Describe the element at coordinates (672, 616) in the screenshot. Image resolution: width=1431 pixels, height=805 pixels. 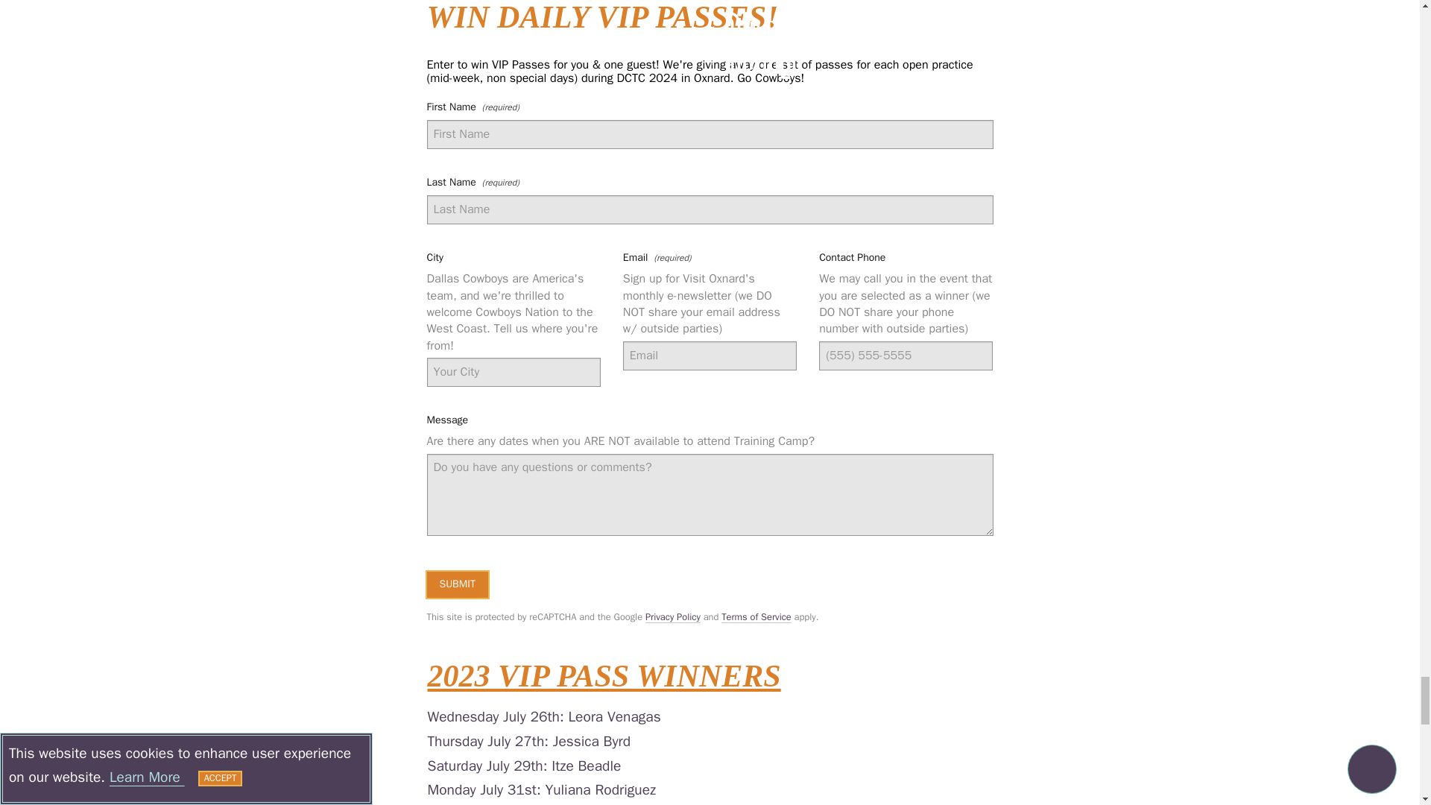
I see `Privacy Policy` at that location.